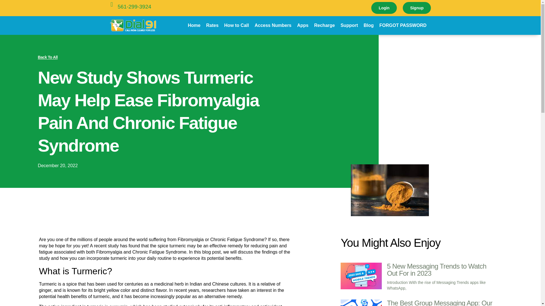 The height and width of the screenshot is (306, 545). Describe the element at coordinates (303, 25) in the screenshot. I see `Apps` at that location.